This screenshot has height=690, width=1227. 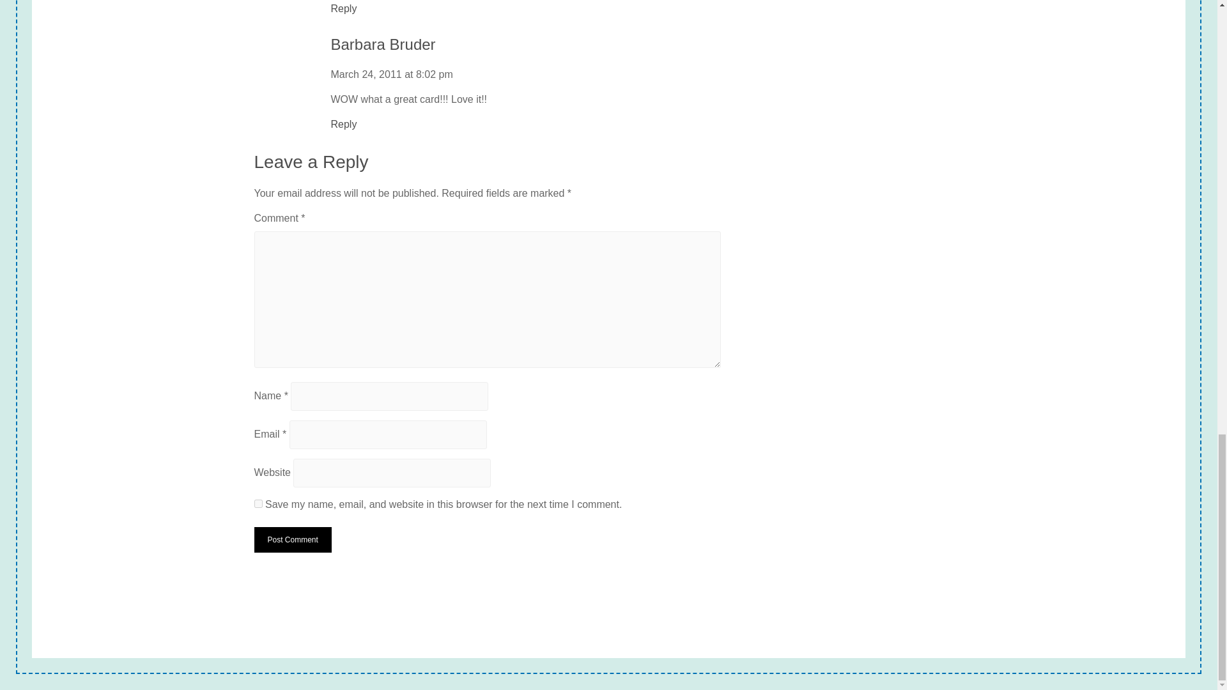 What do you see at coordinates (258, 503) in the screenshot?
I see `yes` at bounding box center [258, 503].